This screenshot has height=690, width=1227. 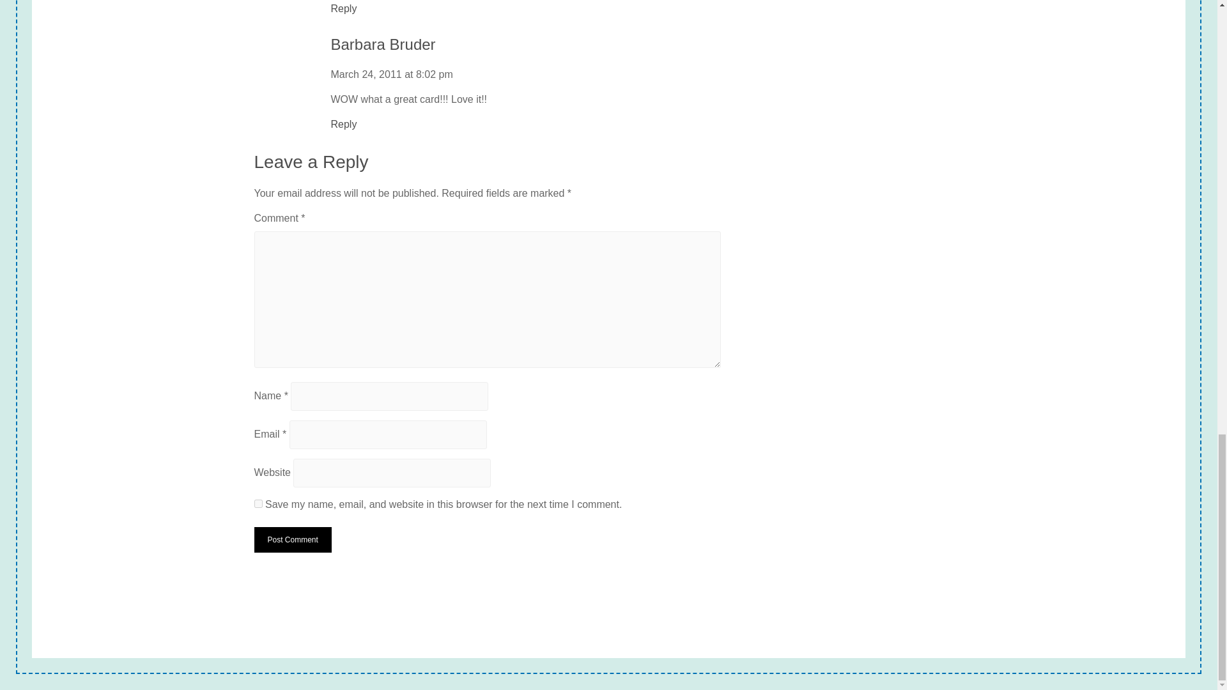 What do you see at coordinates (258, 503) in the screenshot?
I see `yes` at bounding box center [258, 503].